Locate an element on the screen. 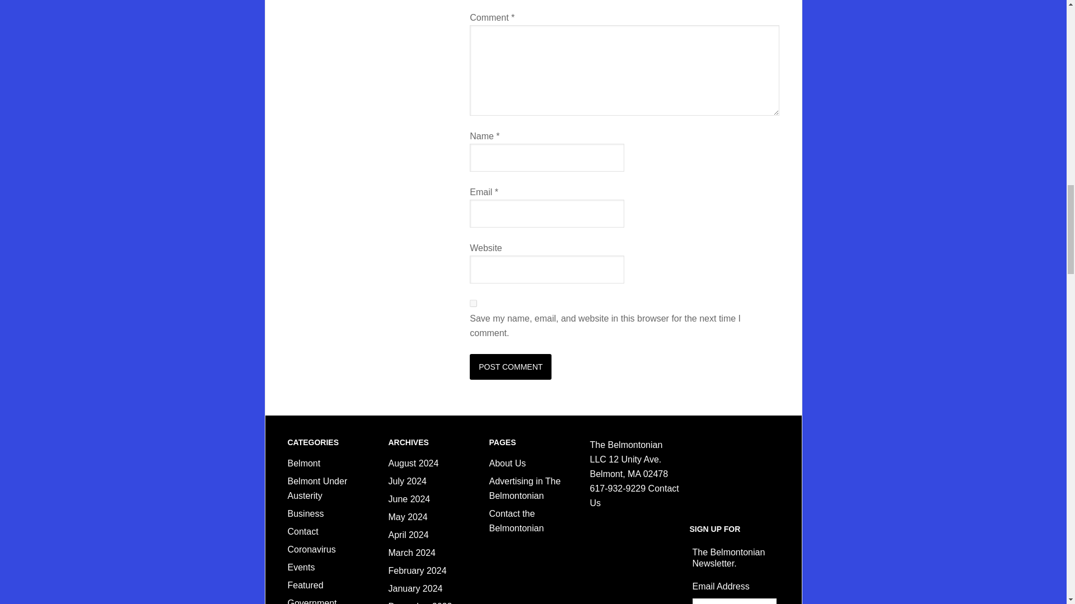 Image resolution: width=1075 pixels, height=604 pixels. Belmont is located at coordinates (304, 463).